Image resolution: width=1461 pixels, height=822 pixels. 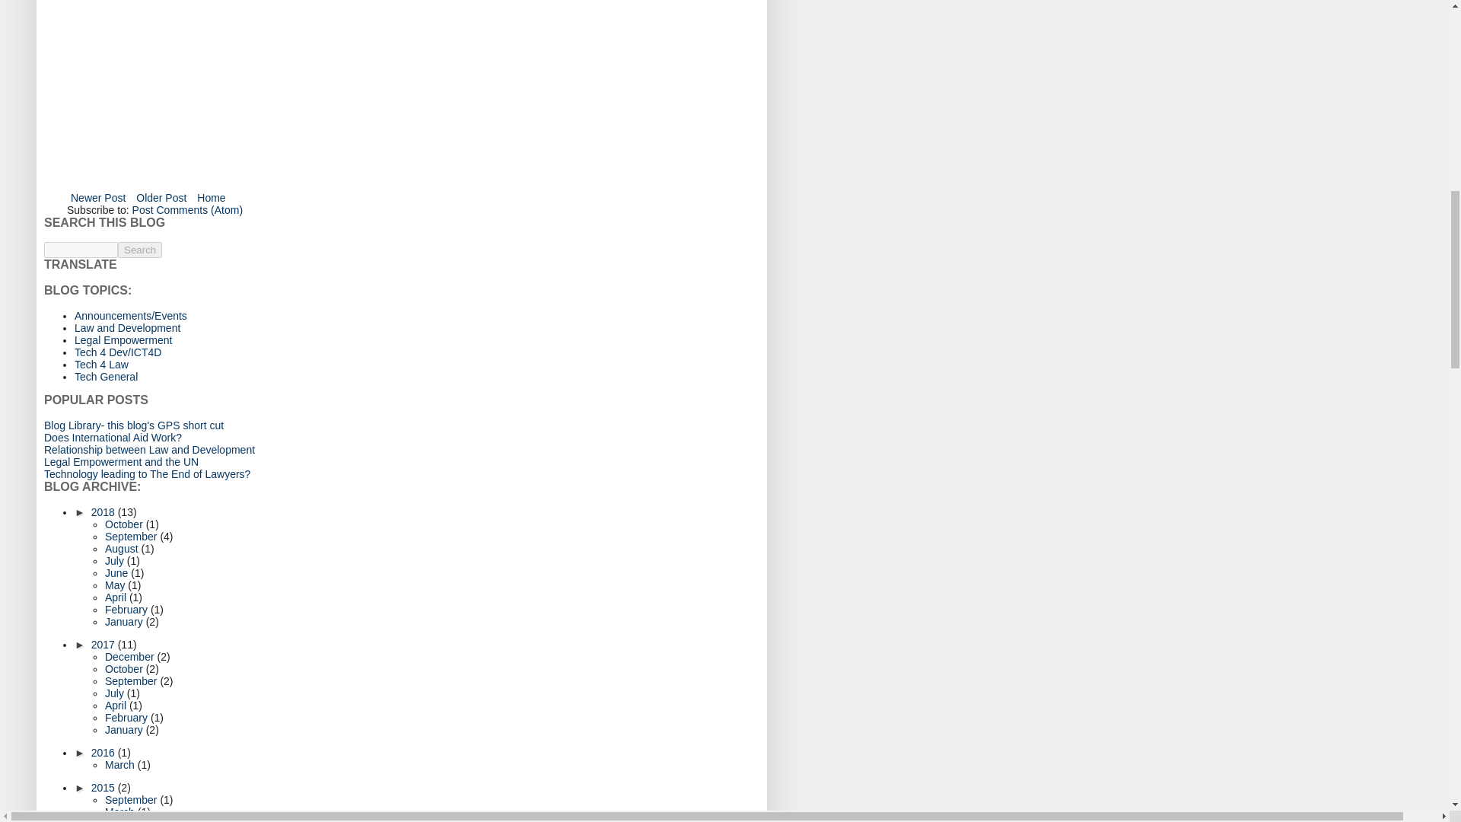 I want to click on Legal Empowerment and the UN, so click(x=121, y=461).